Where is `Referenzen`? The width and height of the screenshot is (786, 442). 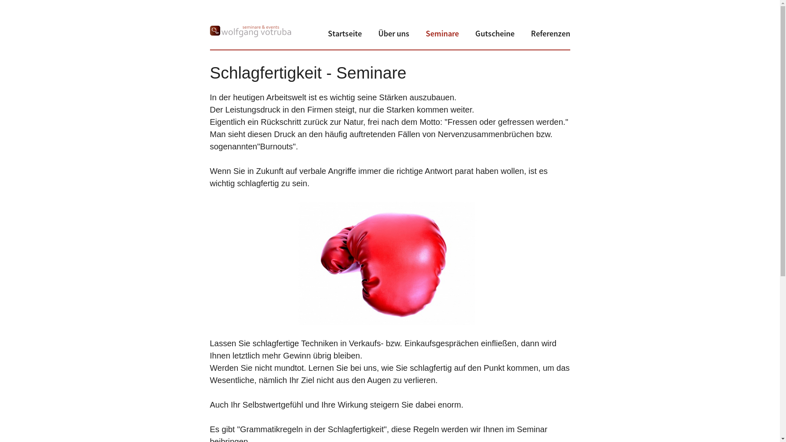 Referenzen is located at coordinates (550, 34).